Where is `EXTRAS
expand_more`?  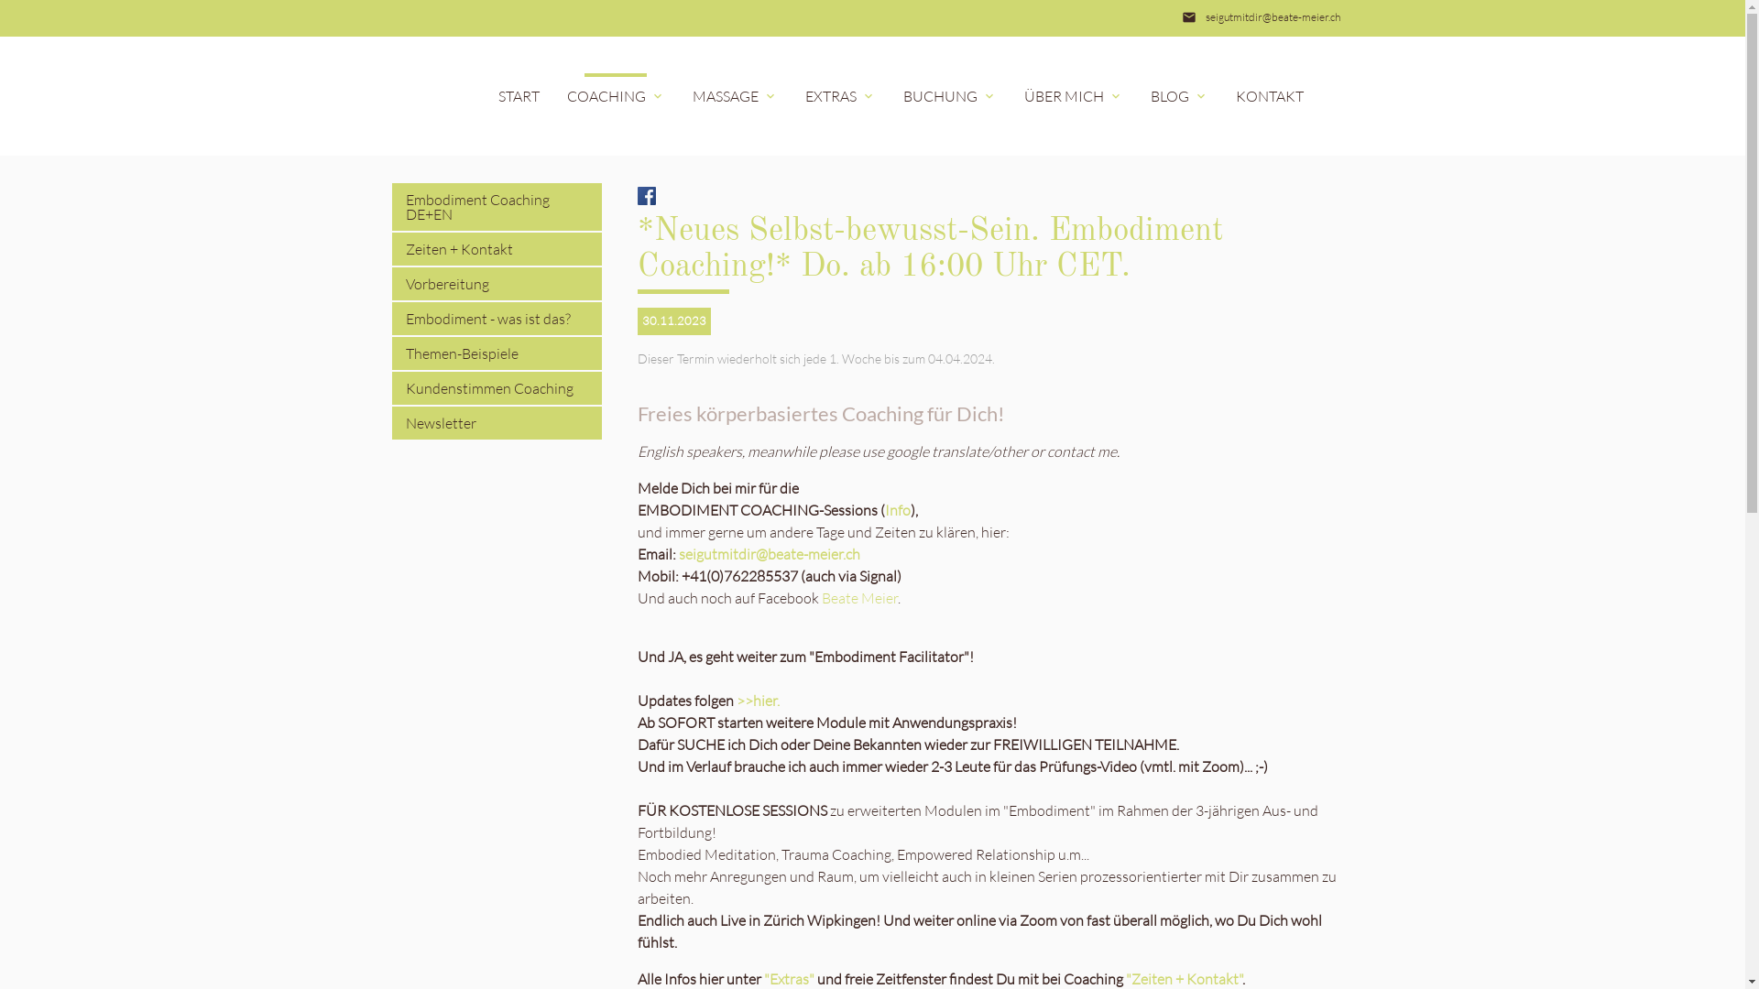
EXTRAS
expand_more is located at coordinates (841, 96).